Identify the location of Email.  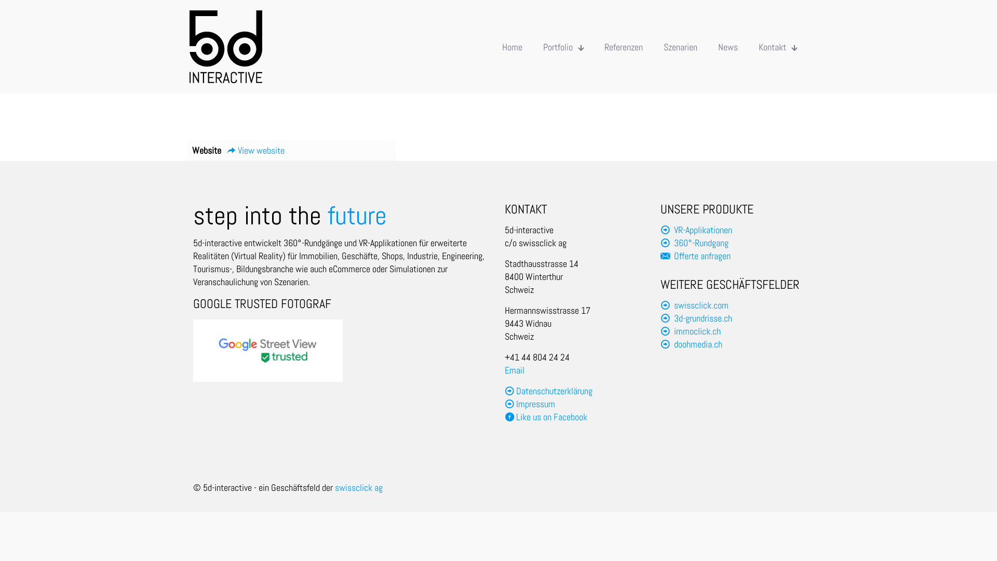
(514, 370).